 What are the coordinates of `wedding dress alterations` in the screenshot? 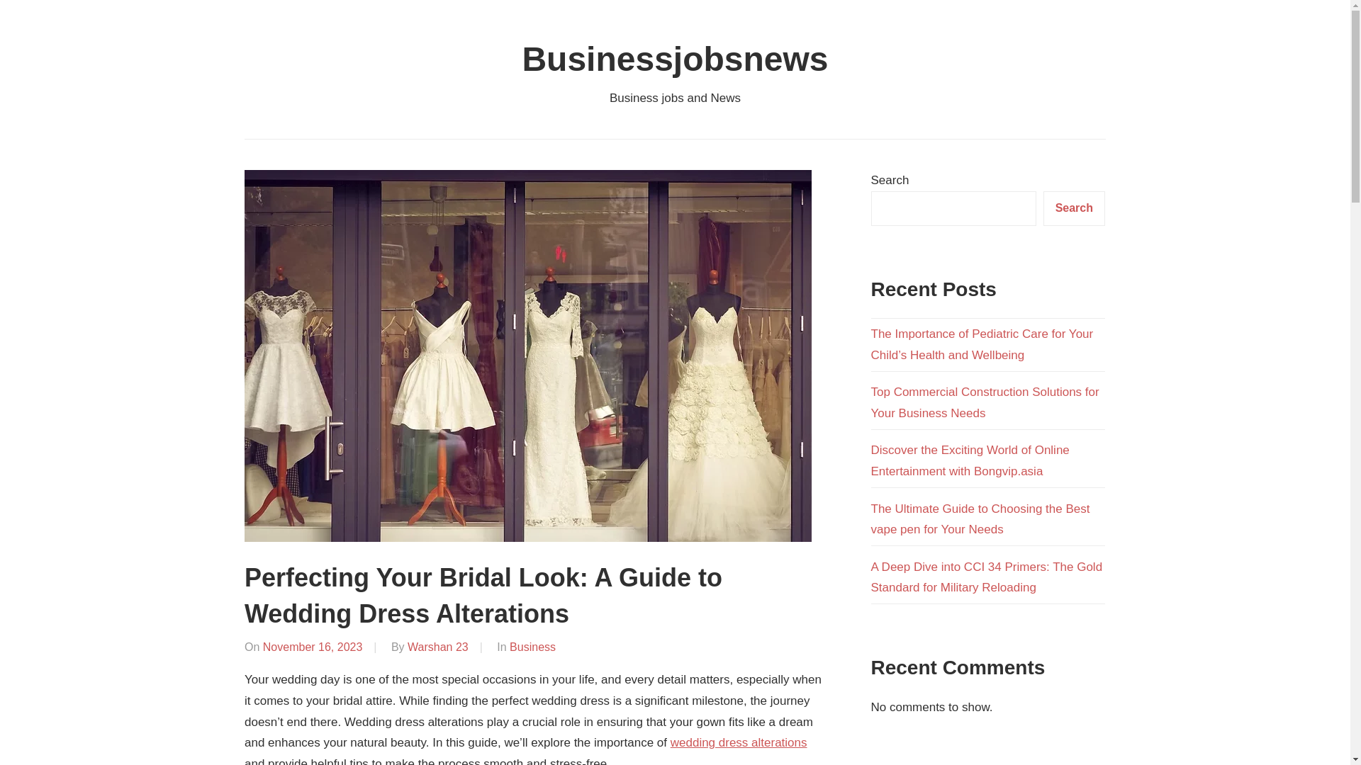 It's located at (739, 742).